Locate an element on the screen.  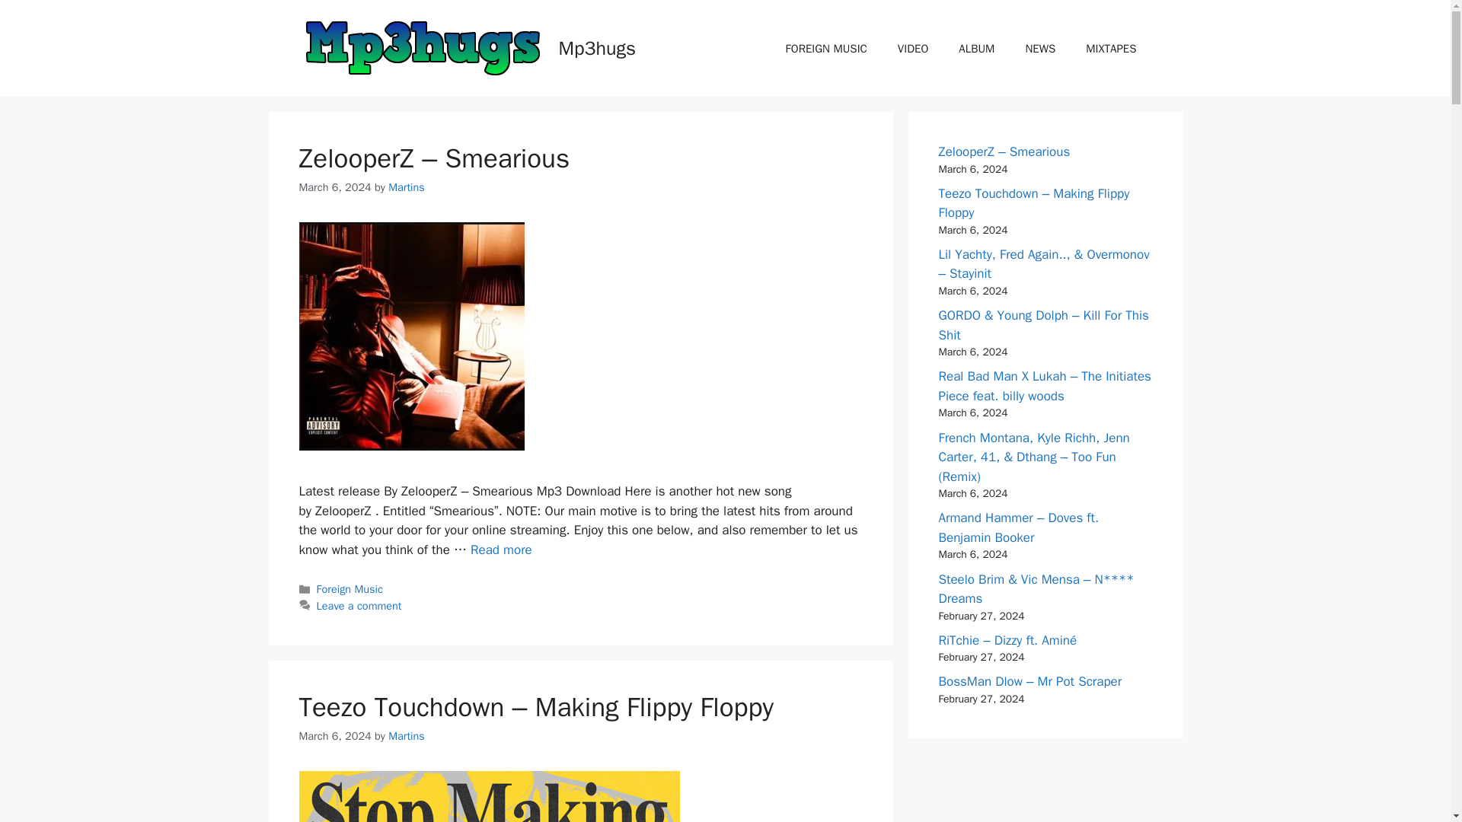
Martins is located at coordinates (407, 735).